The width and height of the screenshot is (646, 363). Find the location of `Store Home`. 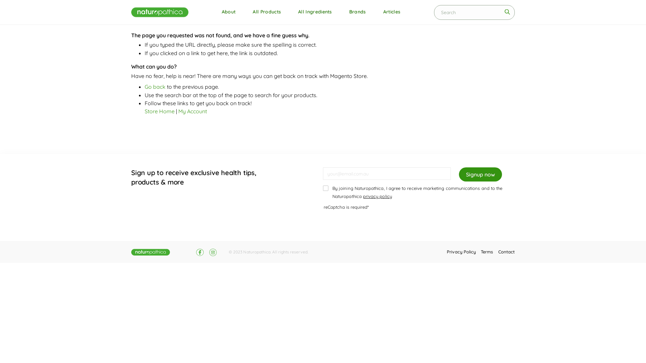

Store Home is located at coordinates (159, 111).